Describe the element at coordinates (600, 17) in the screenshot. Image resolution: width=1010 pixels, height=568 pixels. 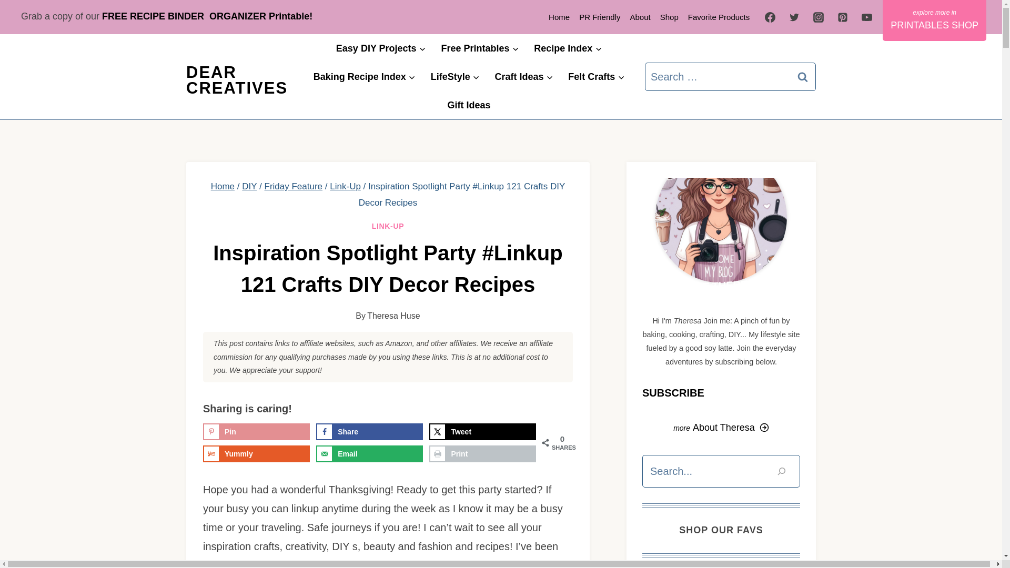
I see `PR Friendly` at that location.